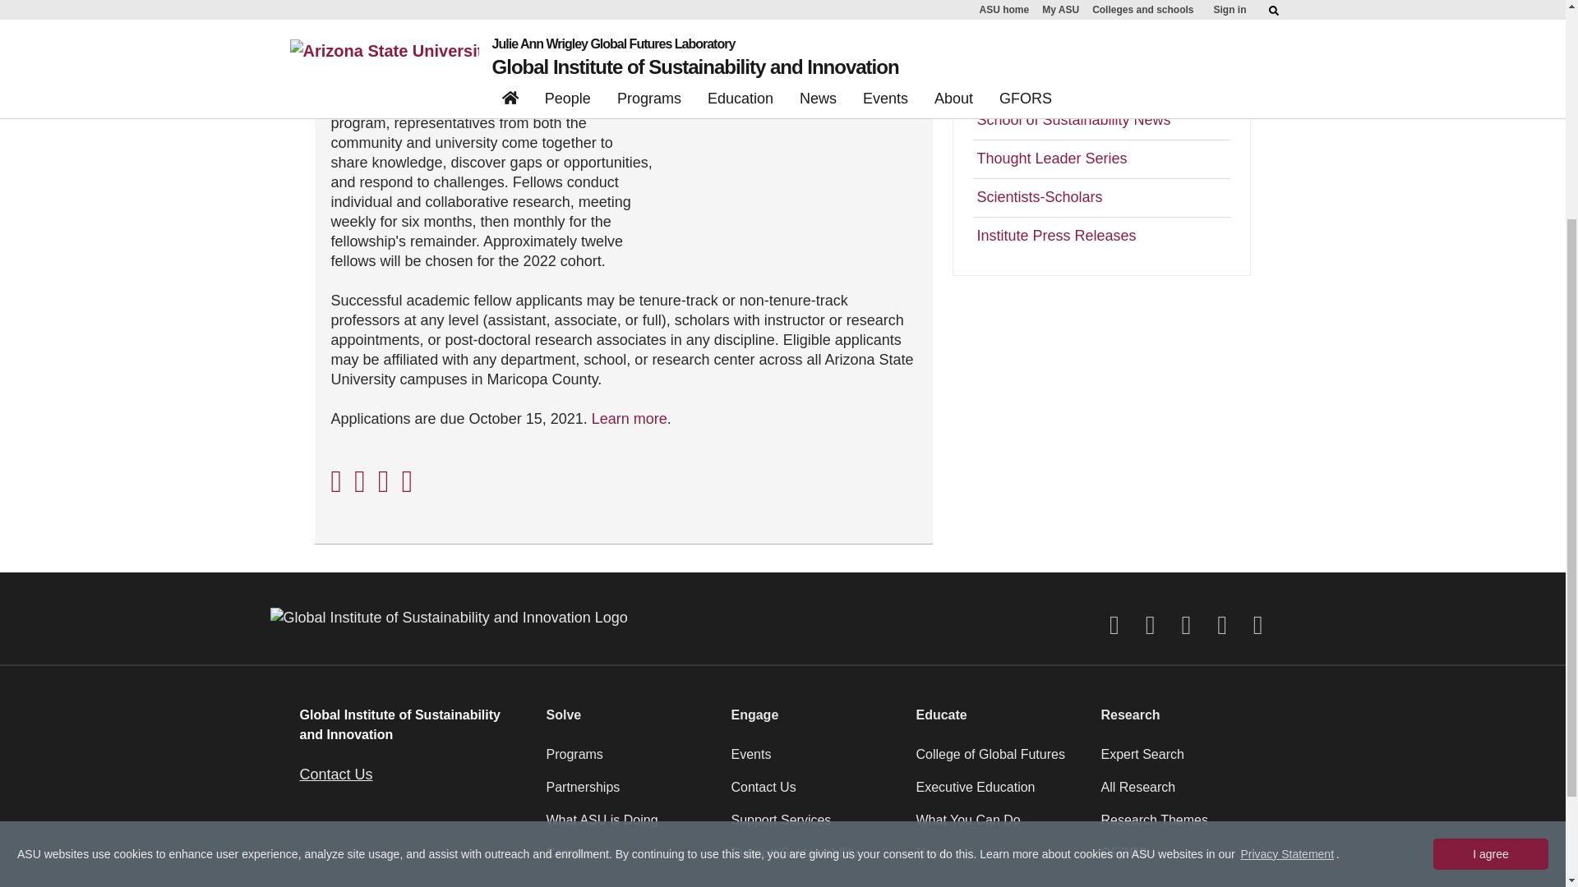 Image resolution: width=1578 pixels, height=887 pixels. I want to click on What You Can Do, so click(998, 827).